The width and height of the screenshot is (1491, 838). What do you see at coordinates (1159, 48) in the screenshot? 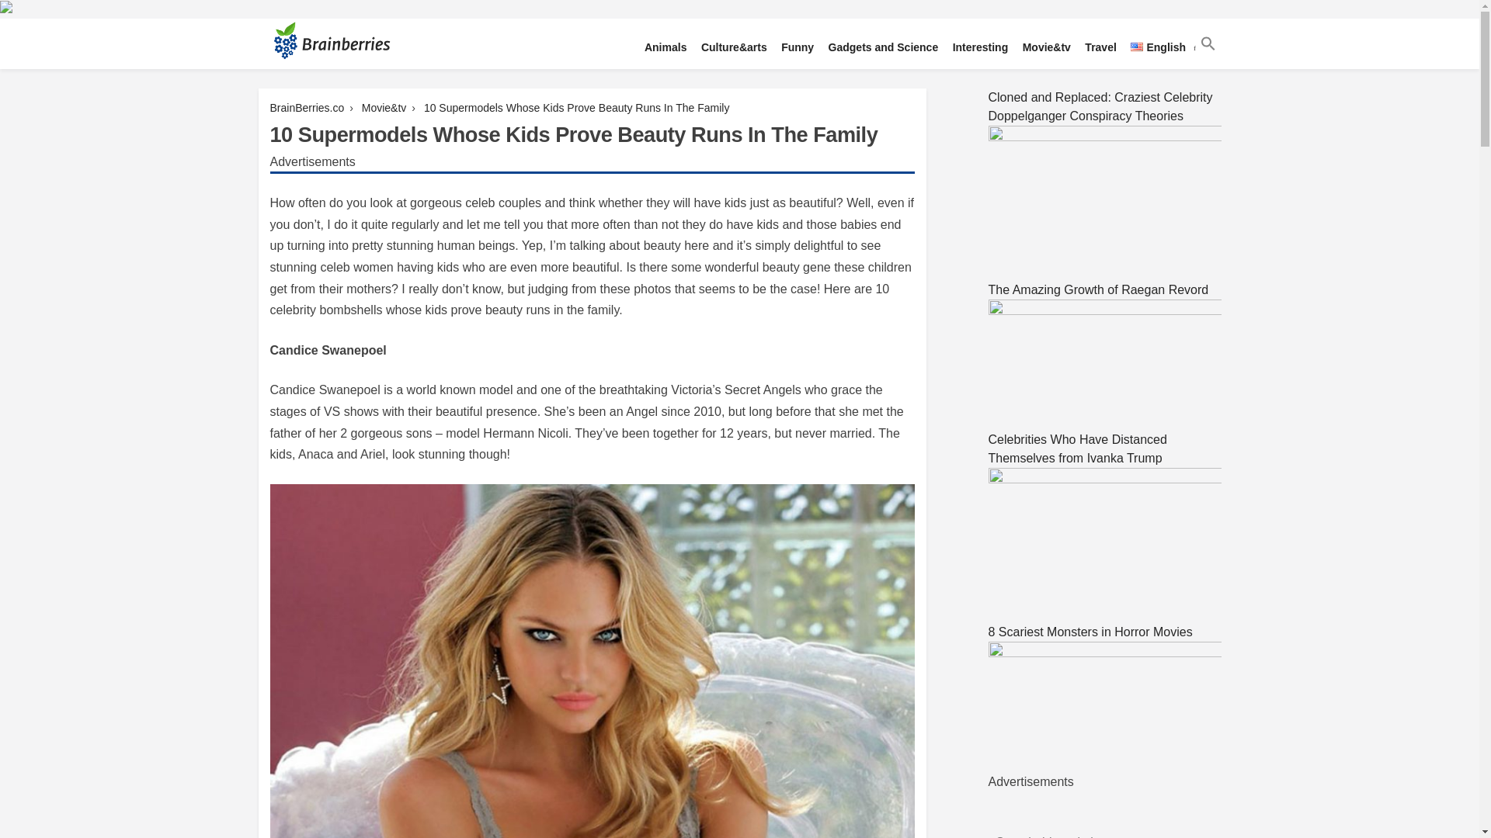
I see `English` at bounding box center [1159, 48].